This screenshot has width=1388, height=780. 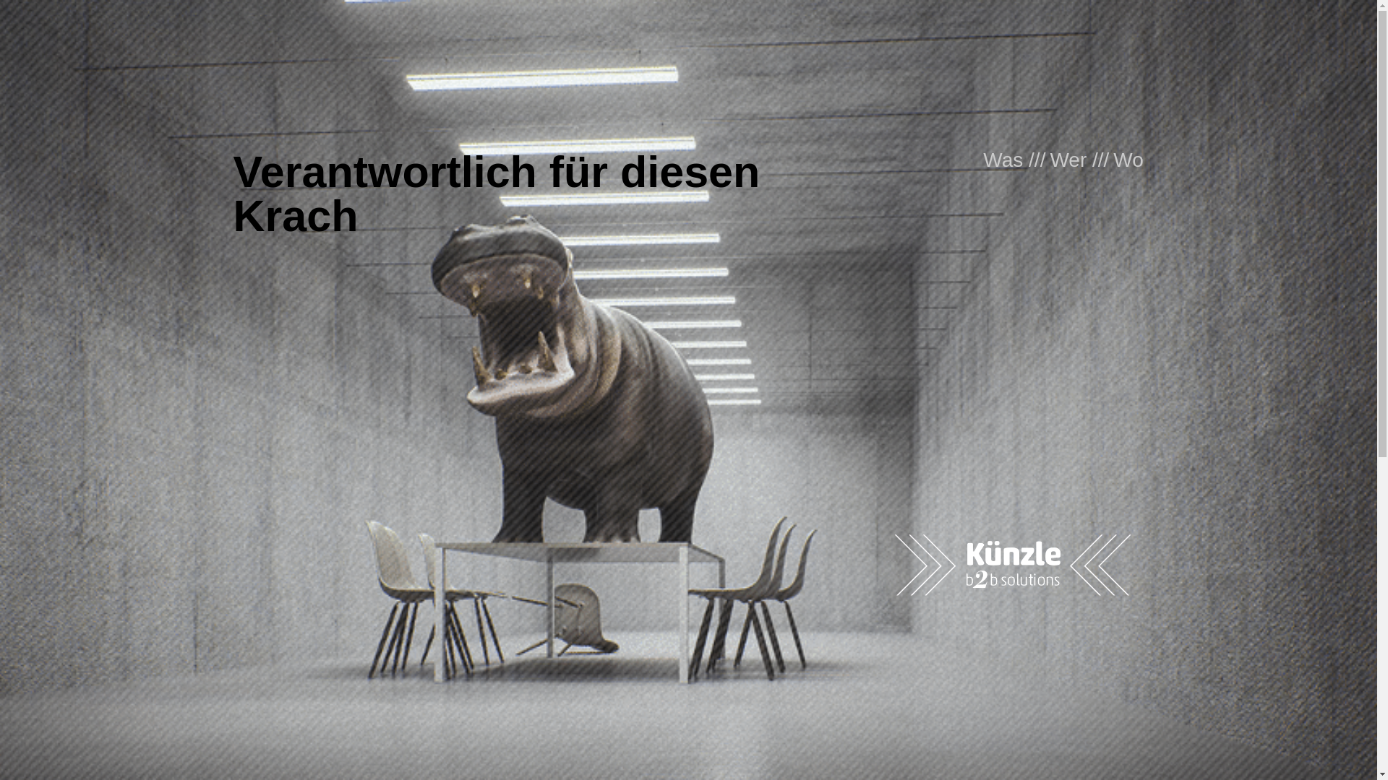 What do you see at coordinates (1128, 160) in the screenshot?
I see `Wo` at bounding box center [1128, 160].